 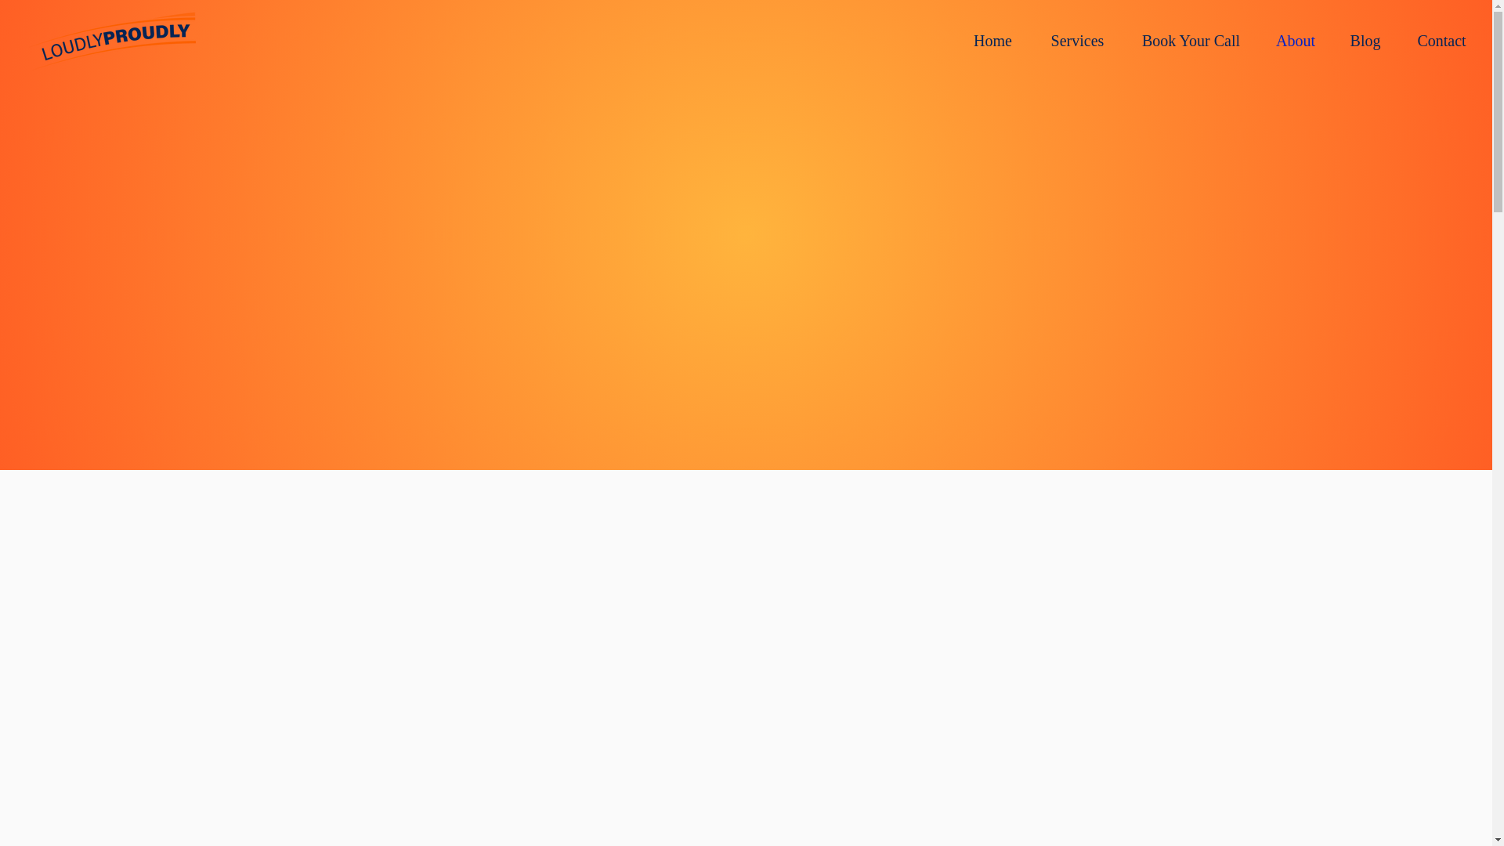 I want to click on Contact, so click(x=1441, y=41).